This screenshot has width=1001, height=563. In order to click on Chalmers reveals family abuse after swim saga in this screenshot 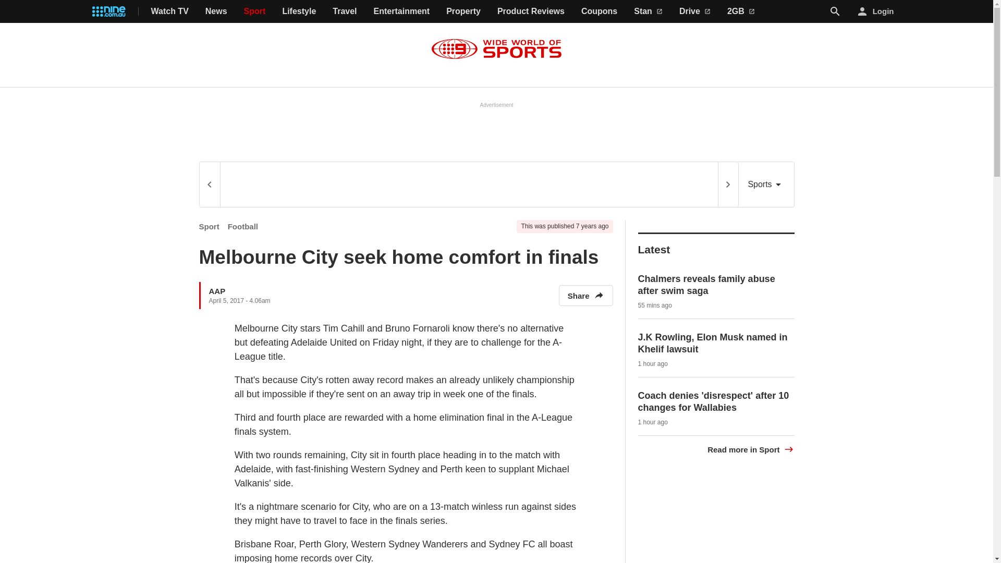, I will do `click(706, 285)`.